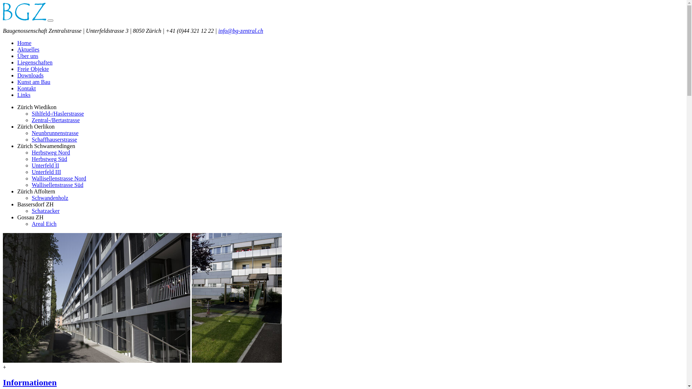 The image size is (692, 389). I want to click on Wallisellenstrasse Nord, so click(59, 179).